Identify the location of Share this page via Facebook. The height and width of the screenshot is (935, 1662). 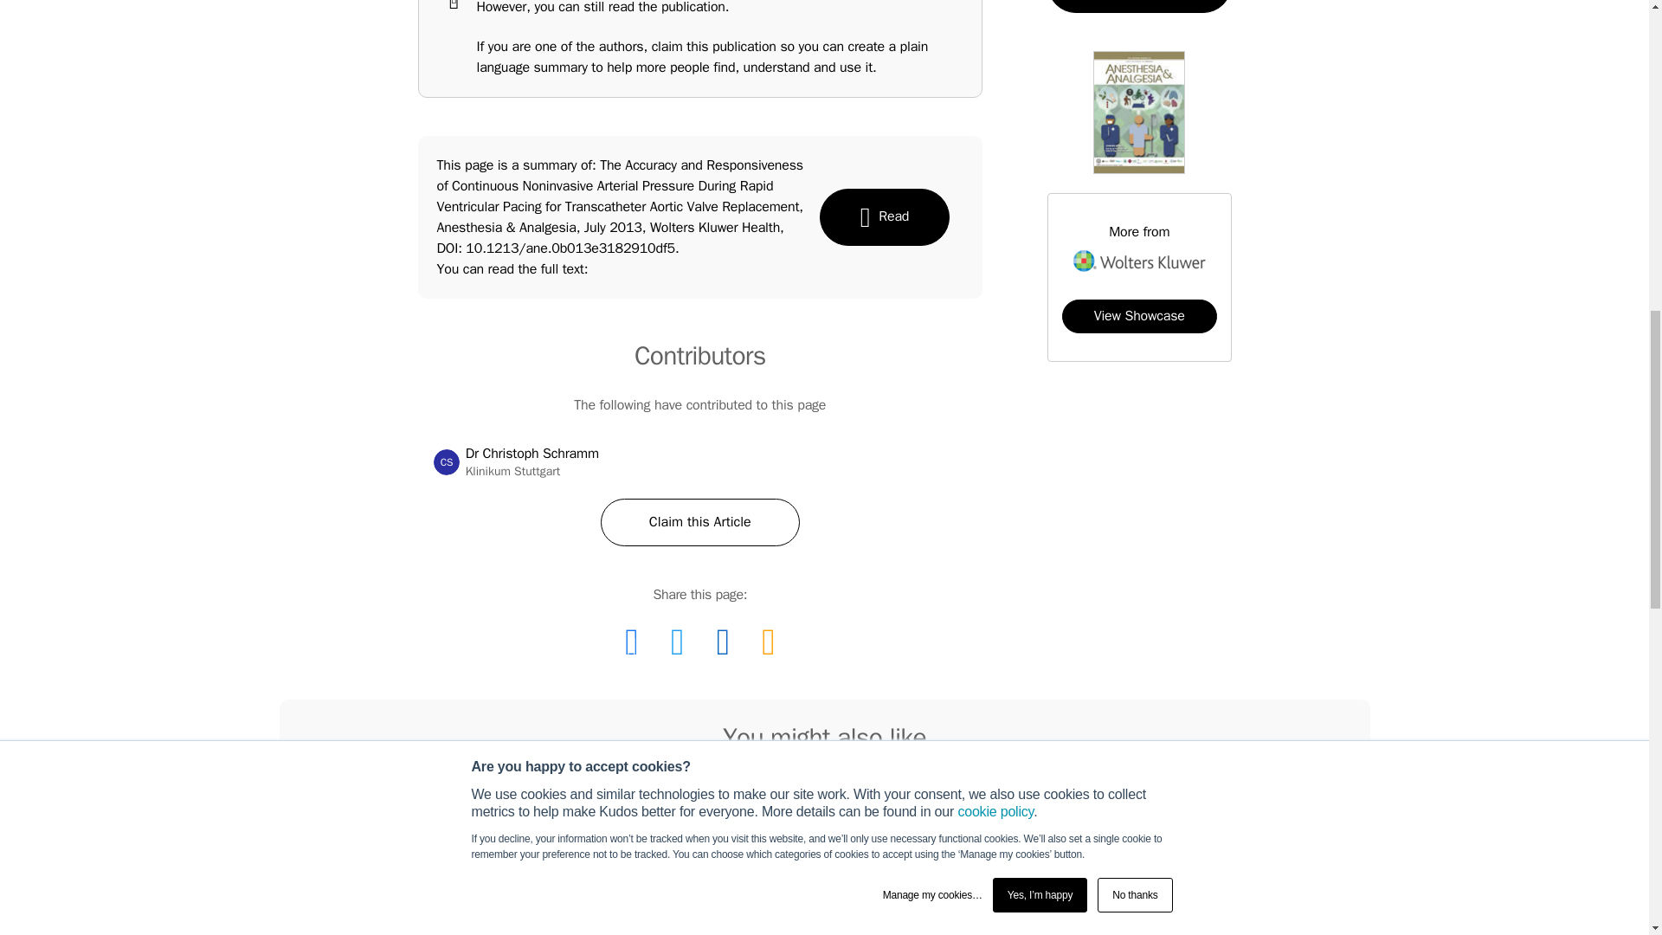
(631, 642).